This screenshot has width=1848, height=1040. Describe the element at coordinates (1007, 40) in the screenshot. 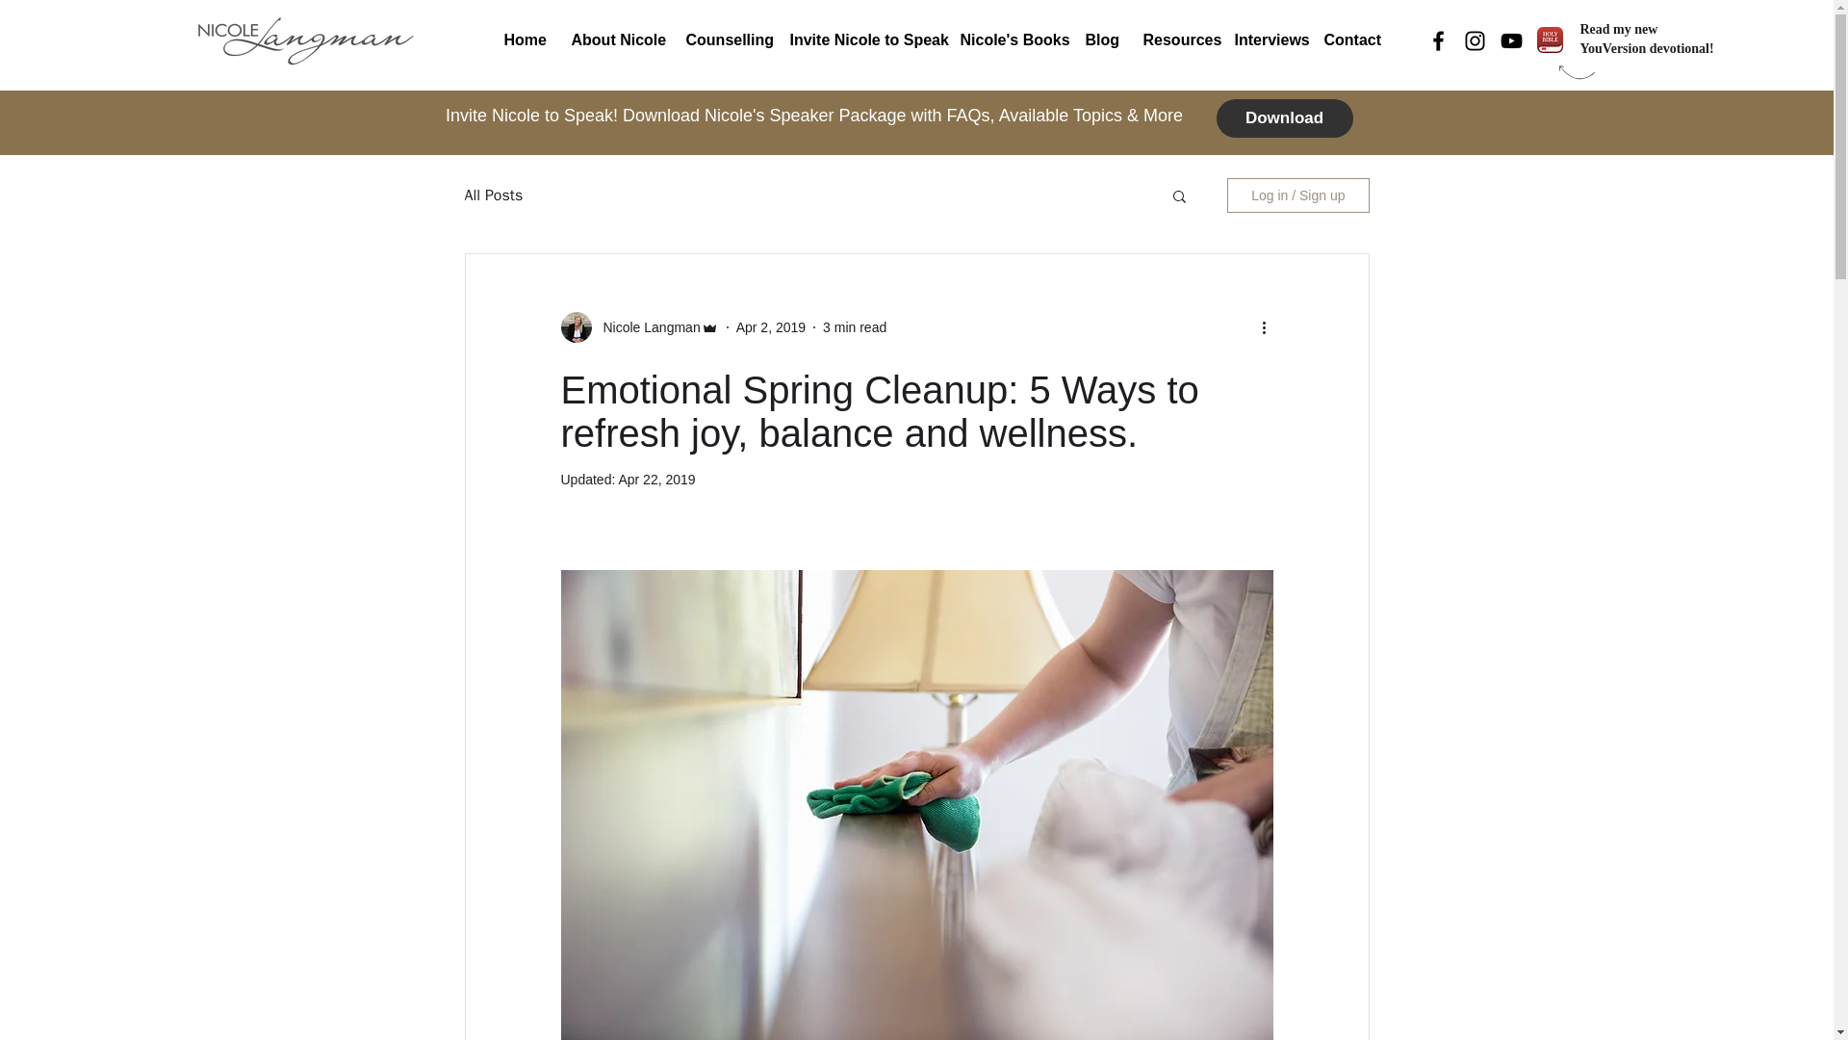

I see `Nicole's Books` at that location.